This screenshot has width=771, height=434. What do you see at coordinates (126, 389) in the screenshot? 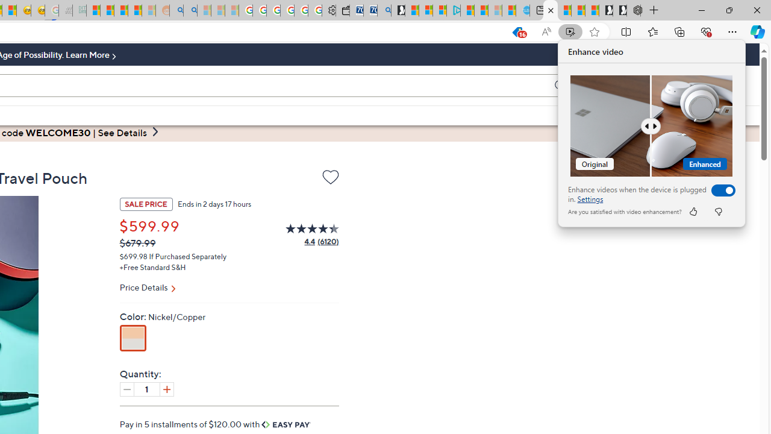
I see `Decrease quantity by 1` at bounding box center [126, 389].